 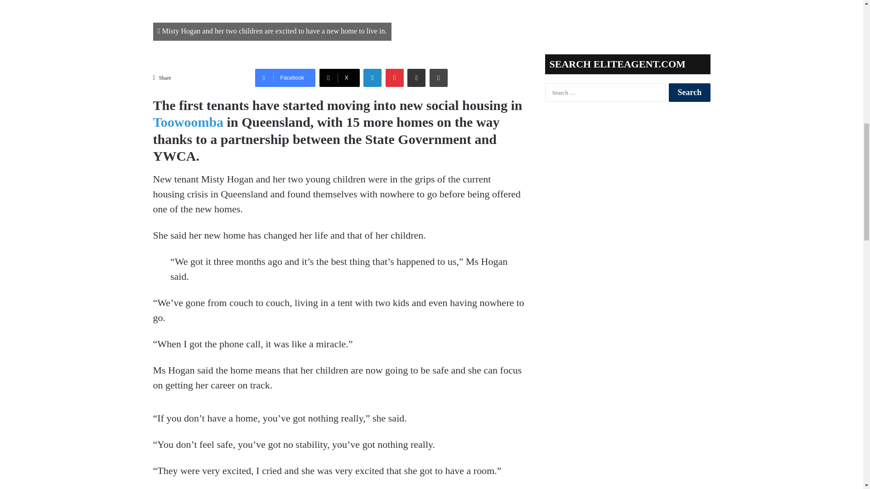 What do you see at coordinates (439, 78) in the screenshot?
I see `Print` at bounding box center [439, 78].